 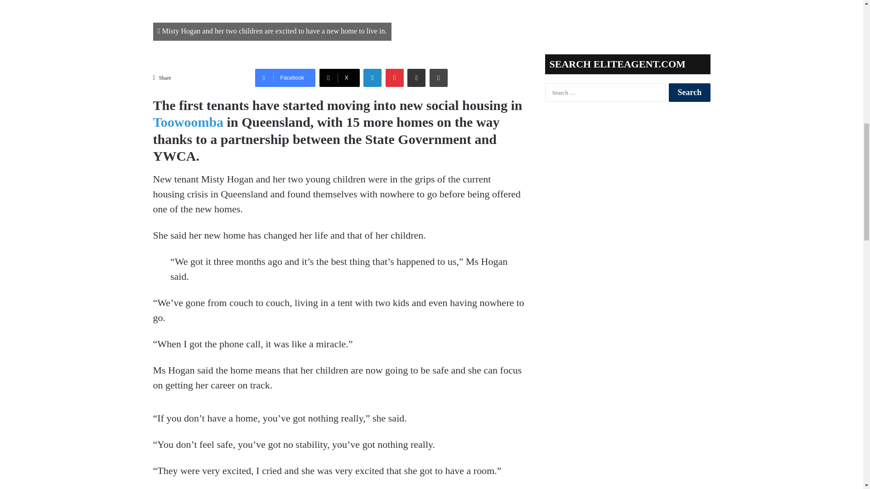 What do you see at coordinates (439, 78) in the screenshot?
I see `Print` at bounding box center [439, 78].